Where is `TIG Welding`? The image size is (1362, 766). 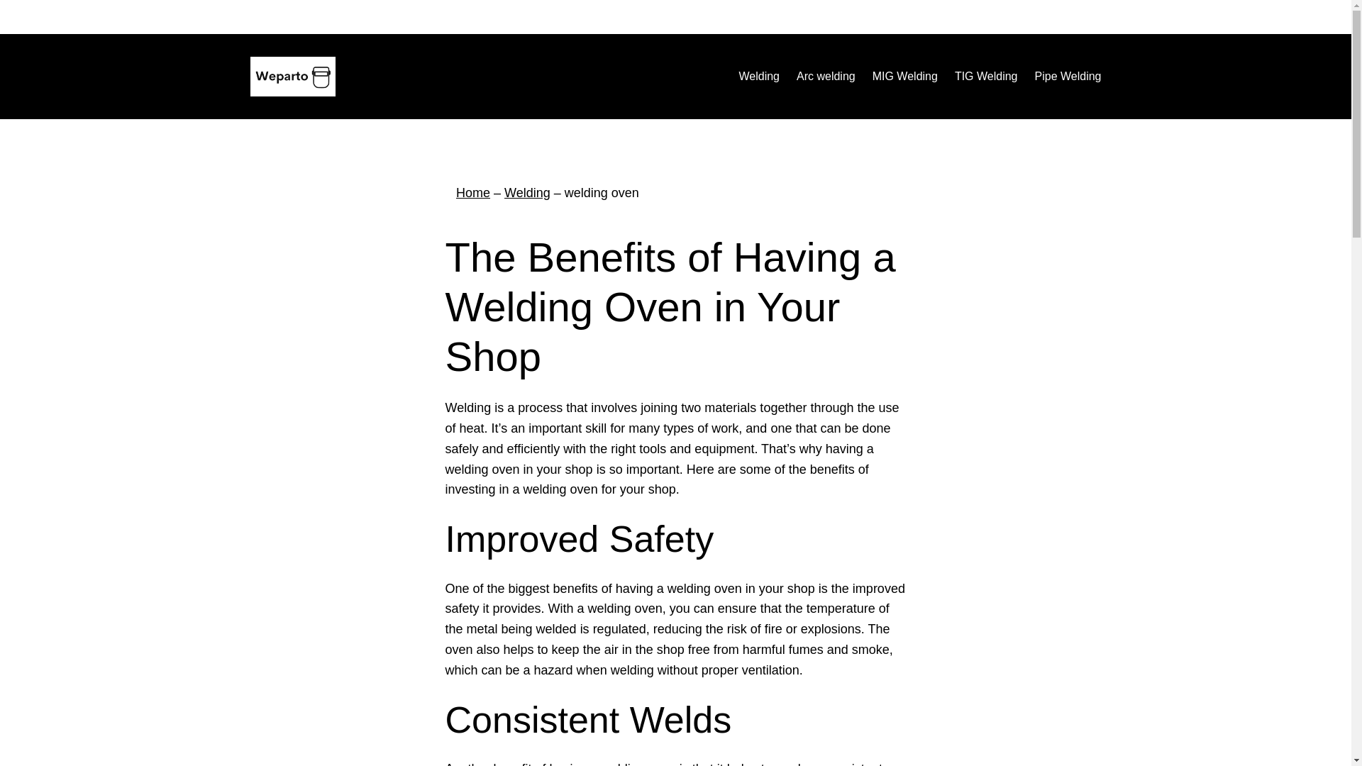 TIG Welding is located at coordinates (986, 77).